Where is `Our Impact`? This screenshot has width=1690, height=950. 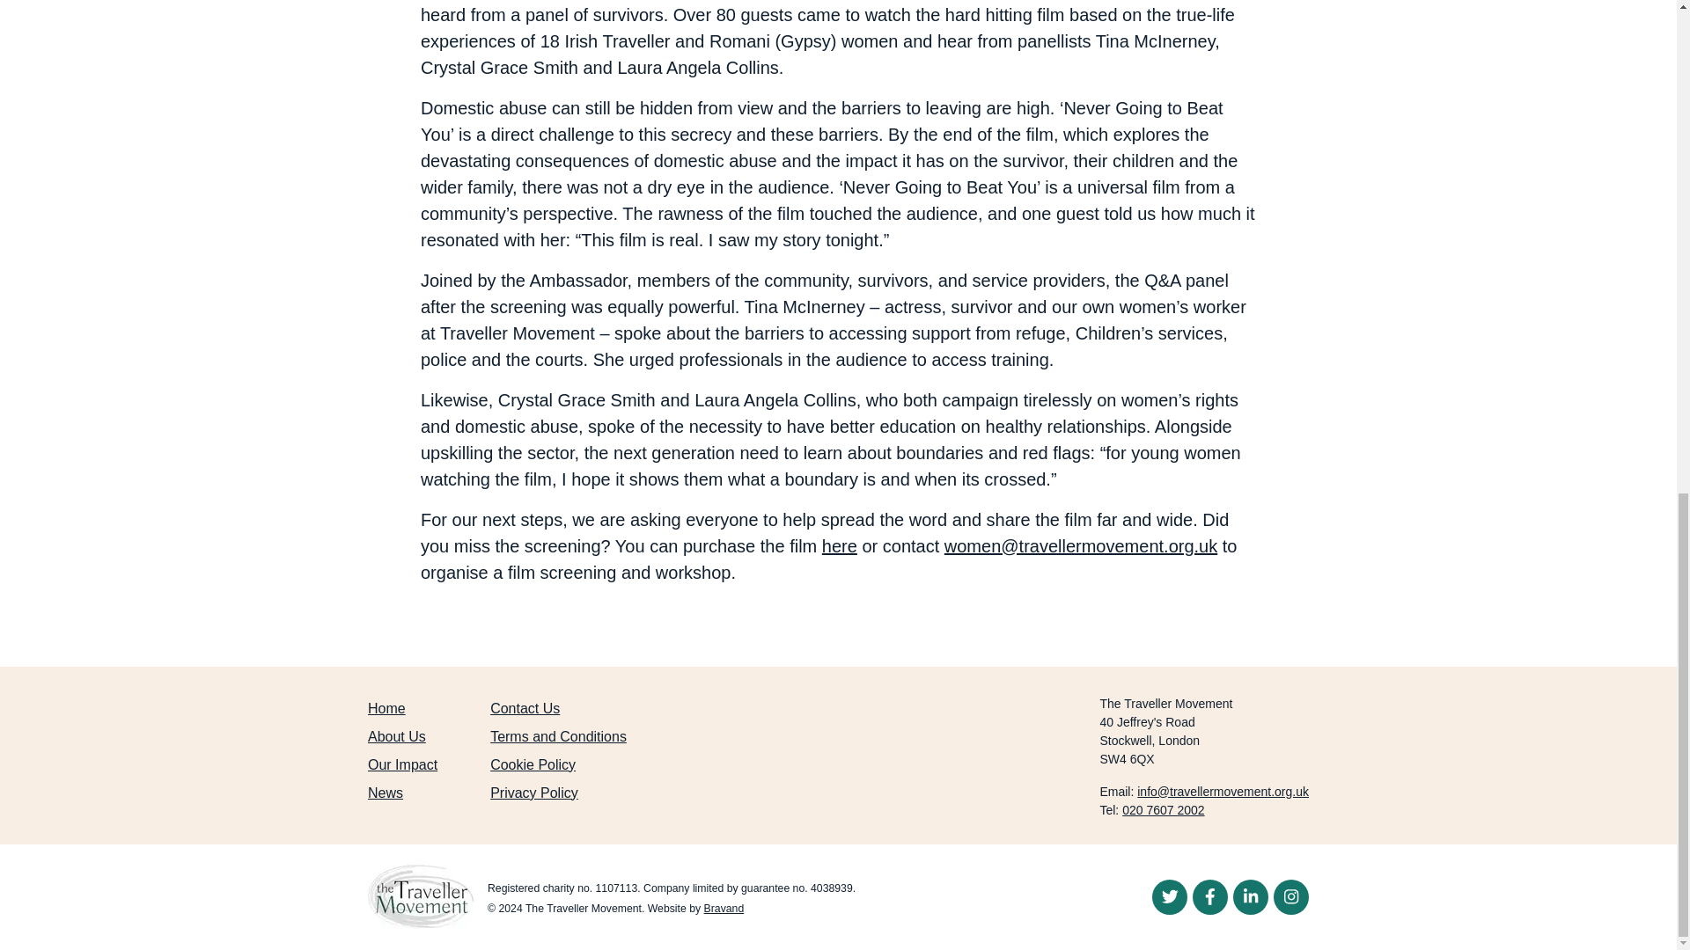
Our Impact is located at coordinates (403, 764).